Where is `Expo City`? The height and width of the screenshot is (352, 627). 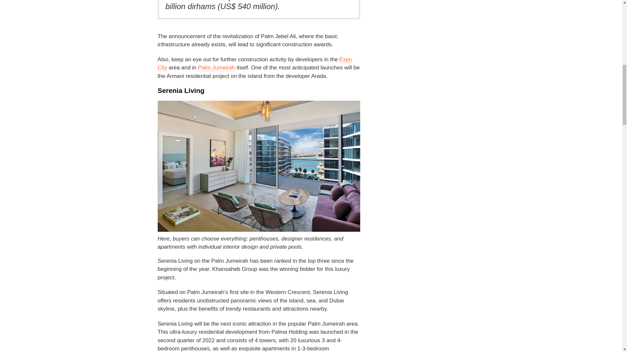 Expo City is located at coordinates (254, 64).